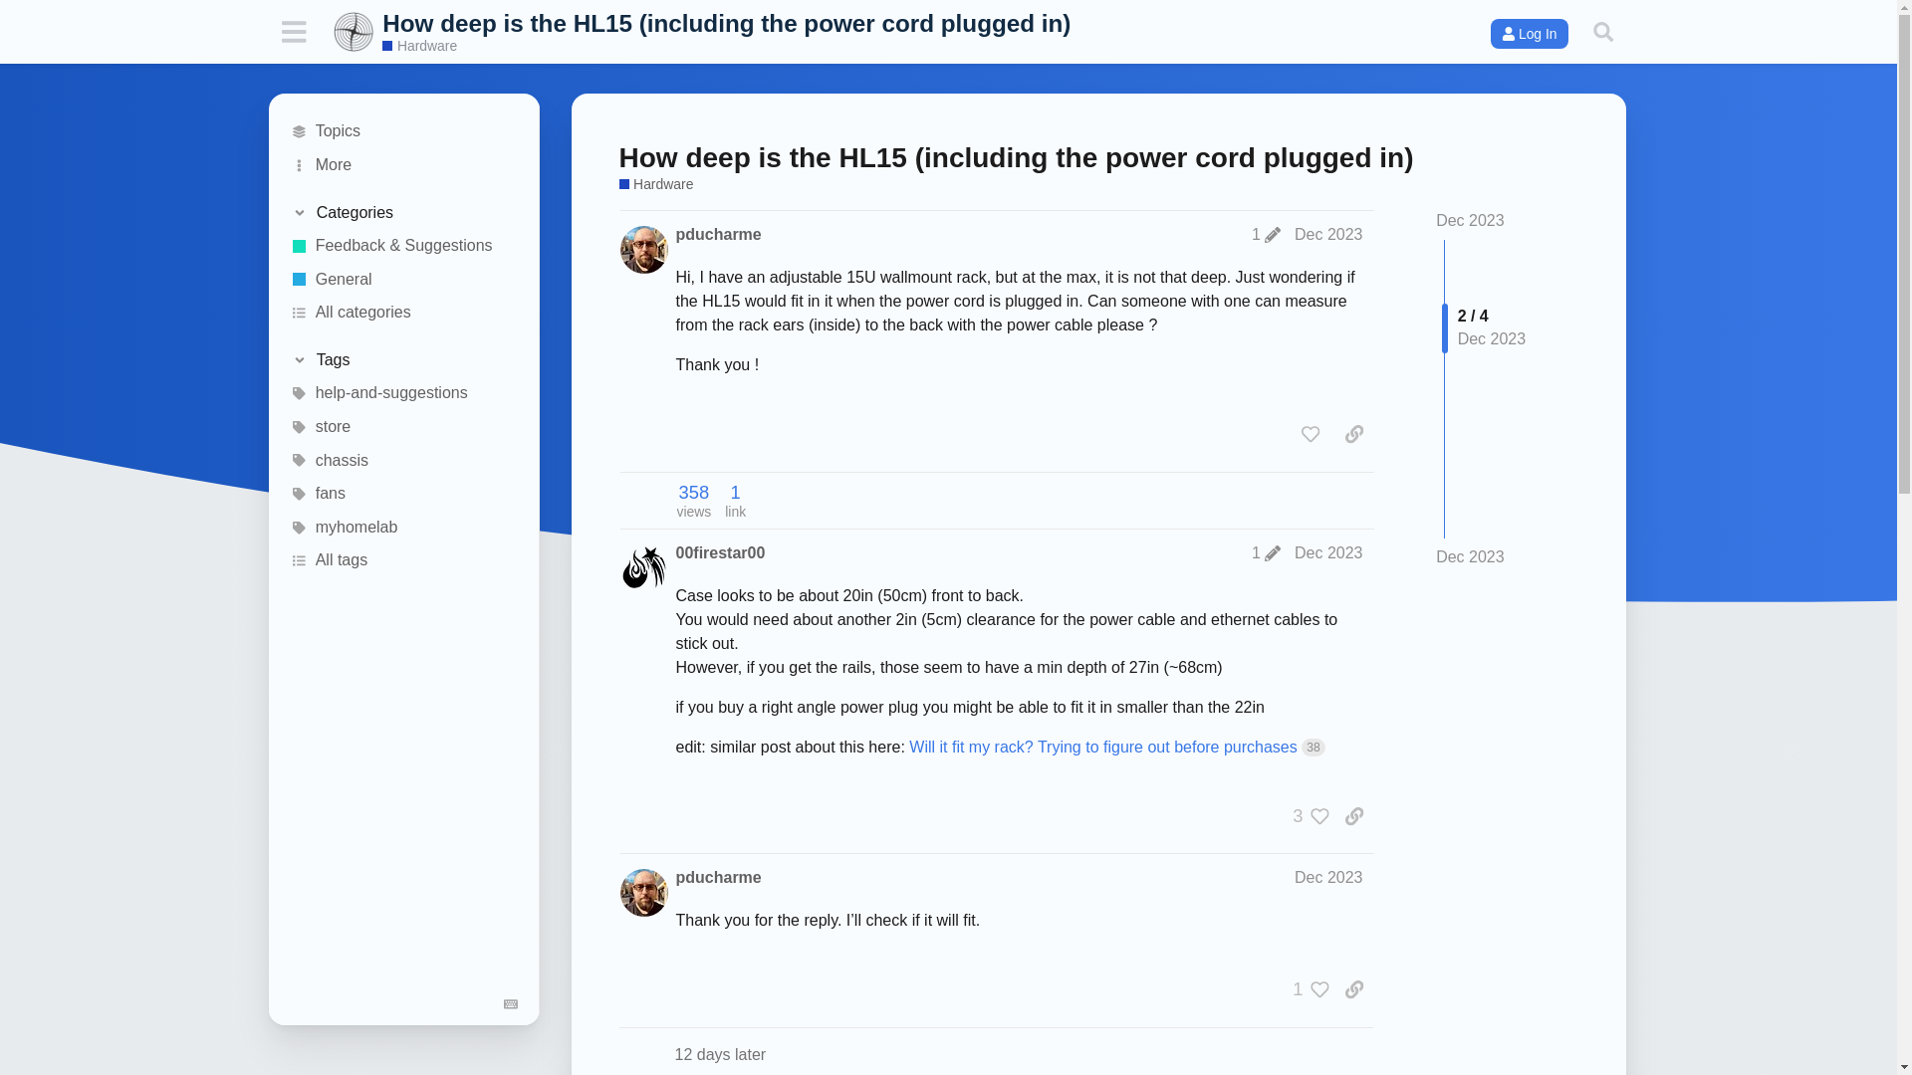  What do you see at coordinates (1267, 552) in the screenshot?
I see `1` at bounding box center [1267, 552].